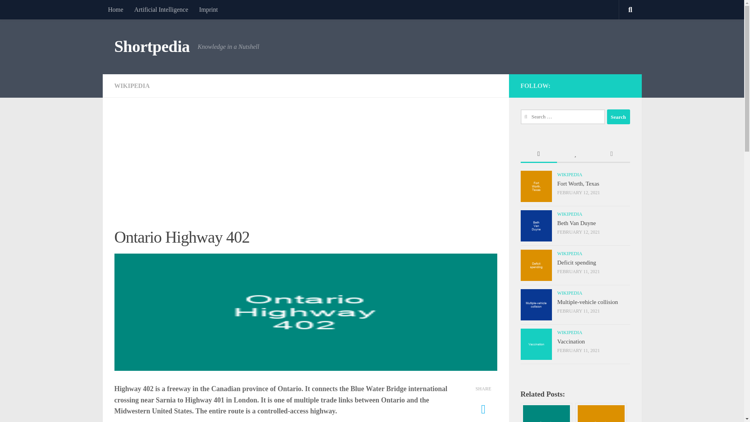 This screenshot has width=750, height=422. Describe the element at coordinates (578, 184) in the screenshot. I see `Fort Worth, Texas` at that location.